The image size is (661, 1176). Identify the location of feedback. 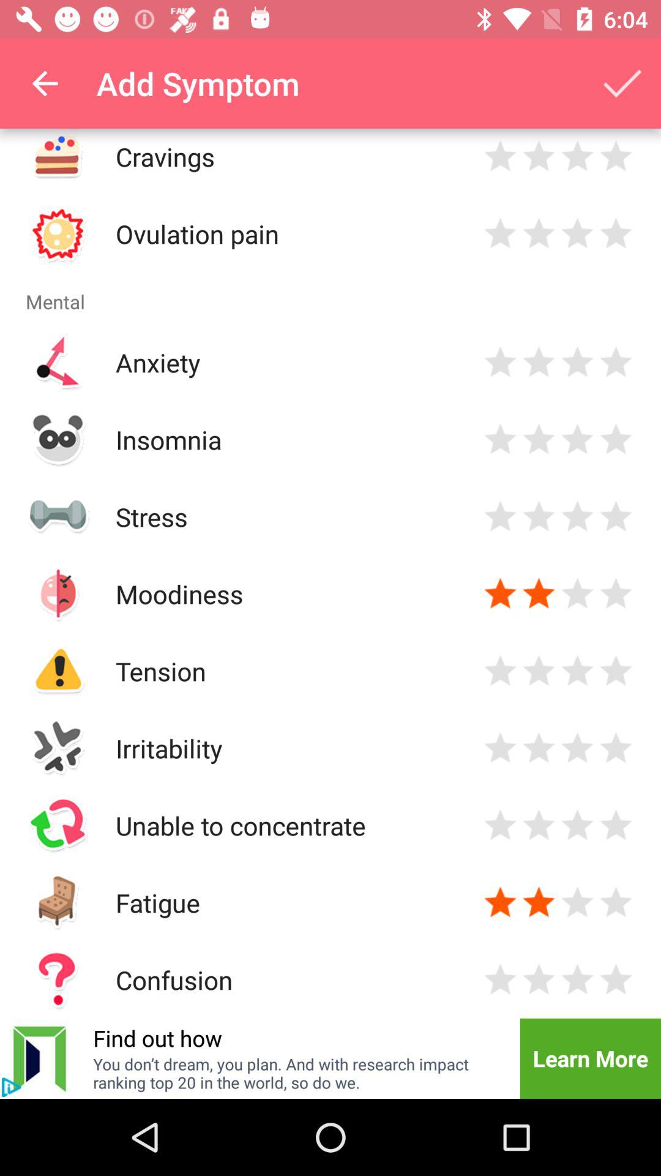
(616, 157).